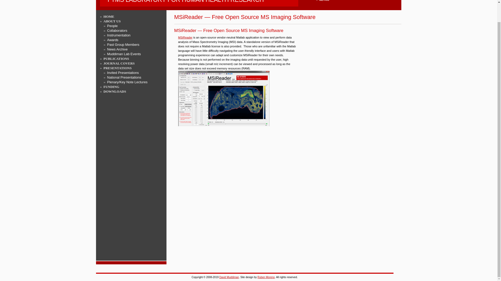 The height and width of the screenshot is (281, 501). Describe the element at coordinates (123, 45) in the screenshot. I see `National Presentations` at that location.